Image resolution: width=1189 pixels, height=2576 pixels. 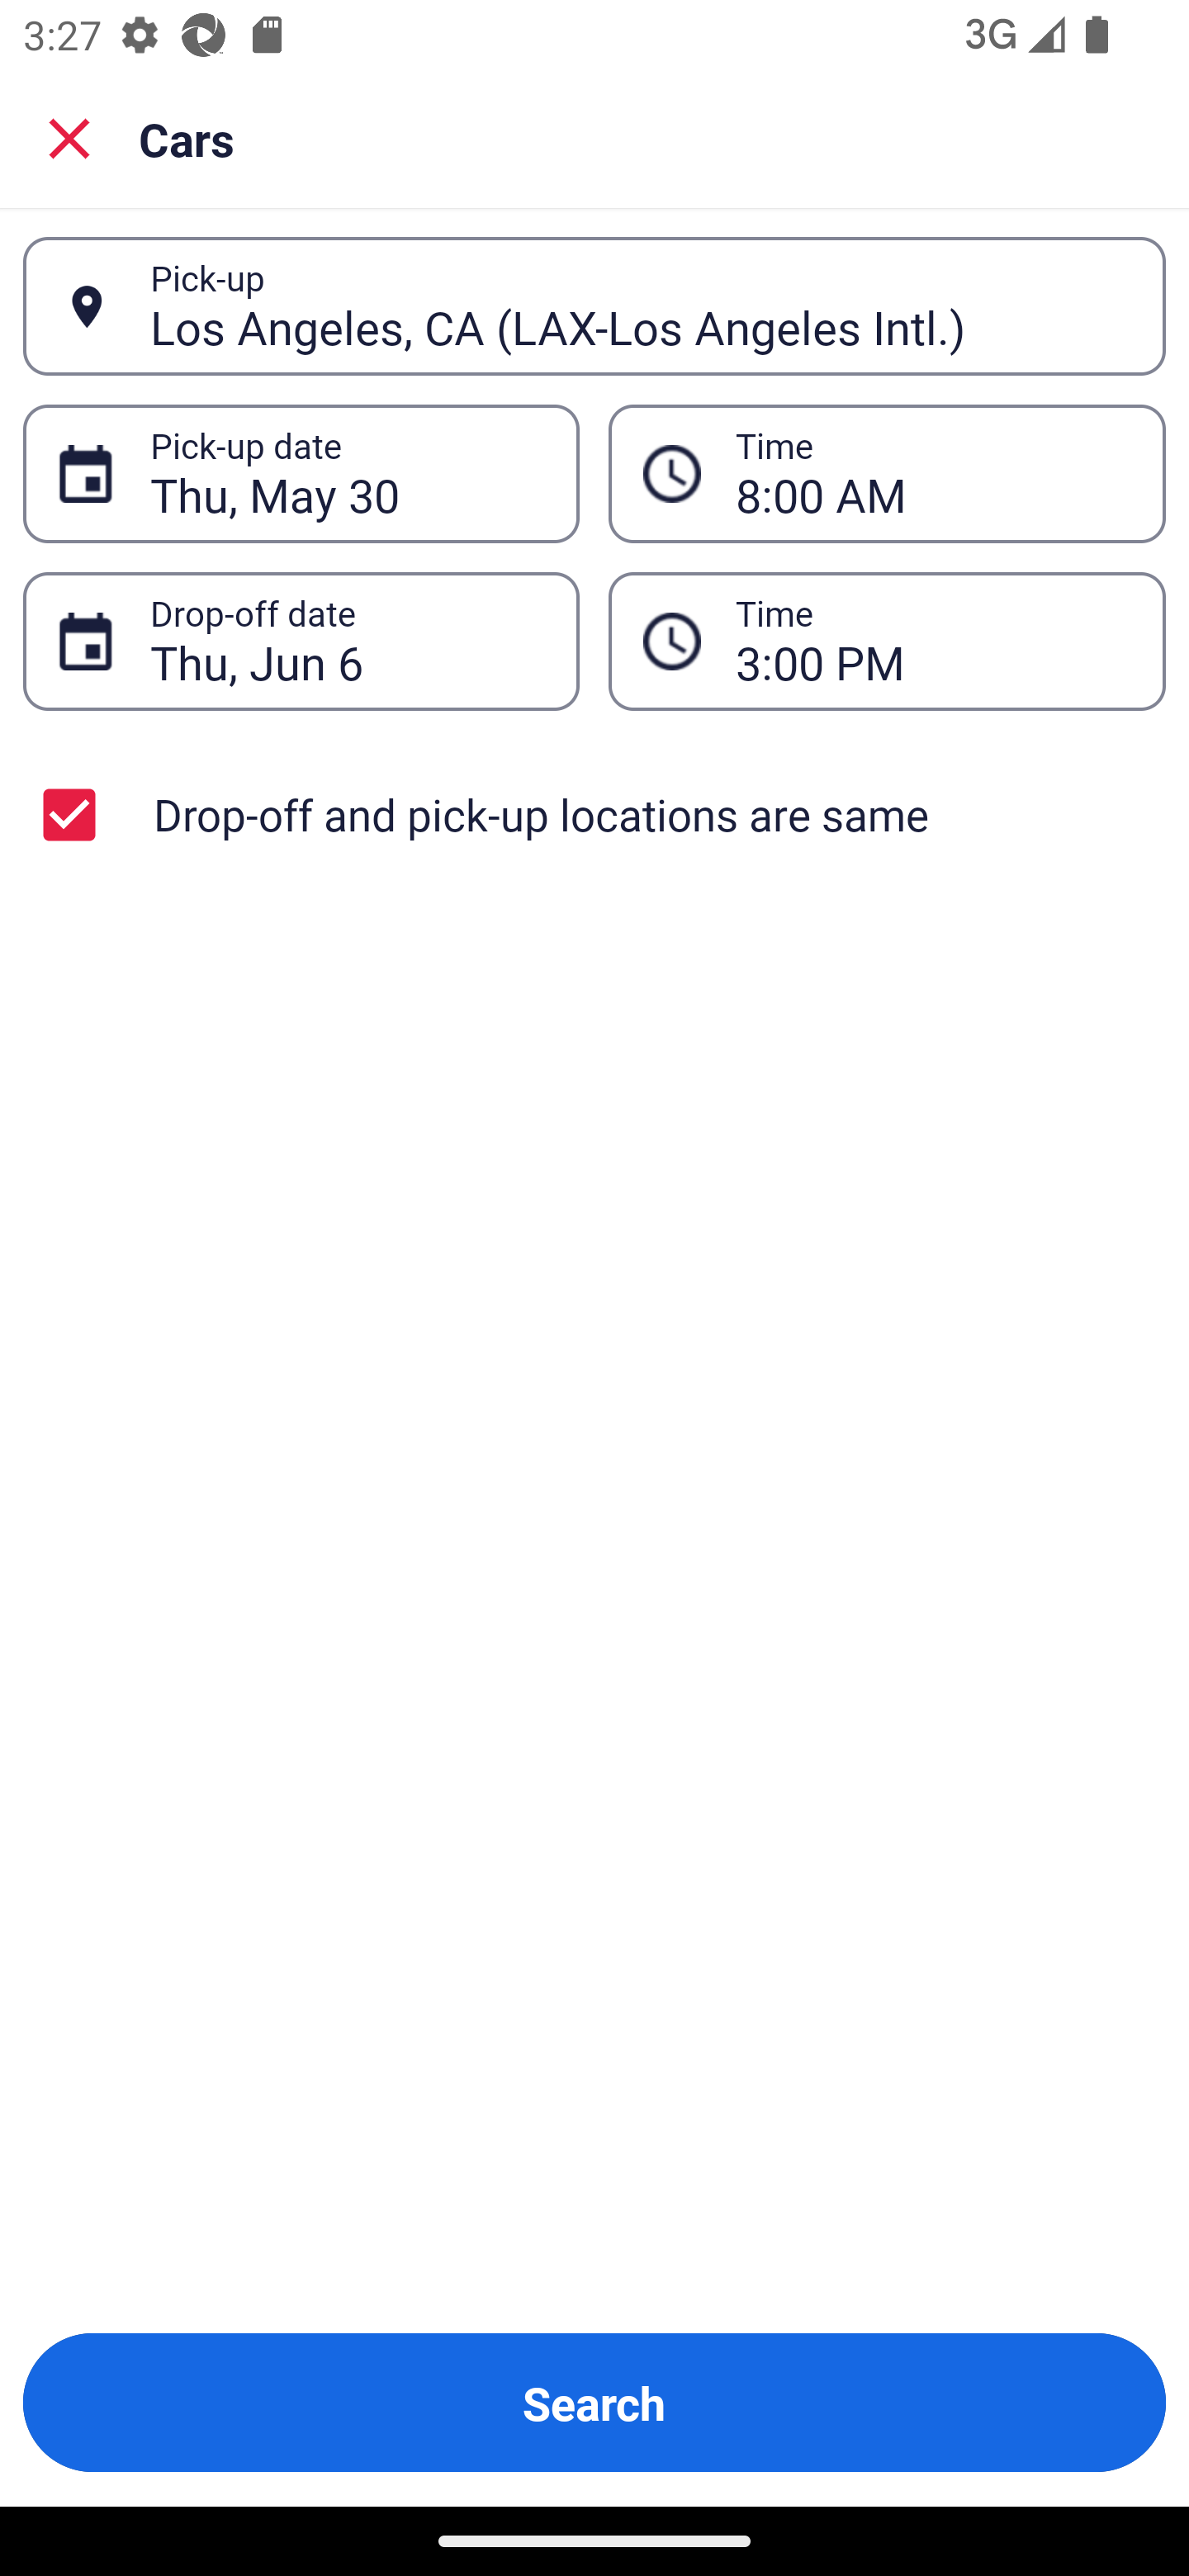 I want to click on Search Button Search, so click(x=594, y=2403).